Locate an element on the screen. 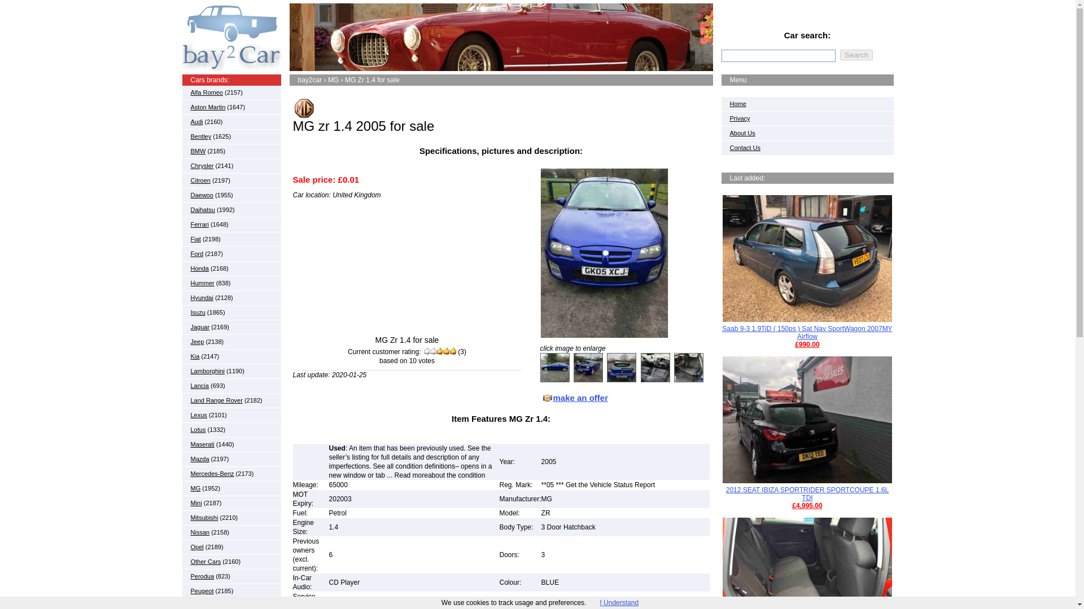 The width and height of the screenshot is (1084, 609). MG is located at coordinates (195, 488).